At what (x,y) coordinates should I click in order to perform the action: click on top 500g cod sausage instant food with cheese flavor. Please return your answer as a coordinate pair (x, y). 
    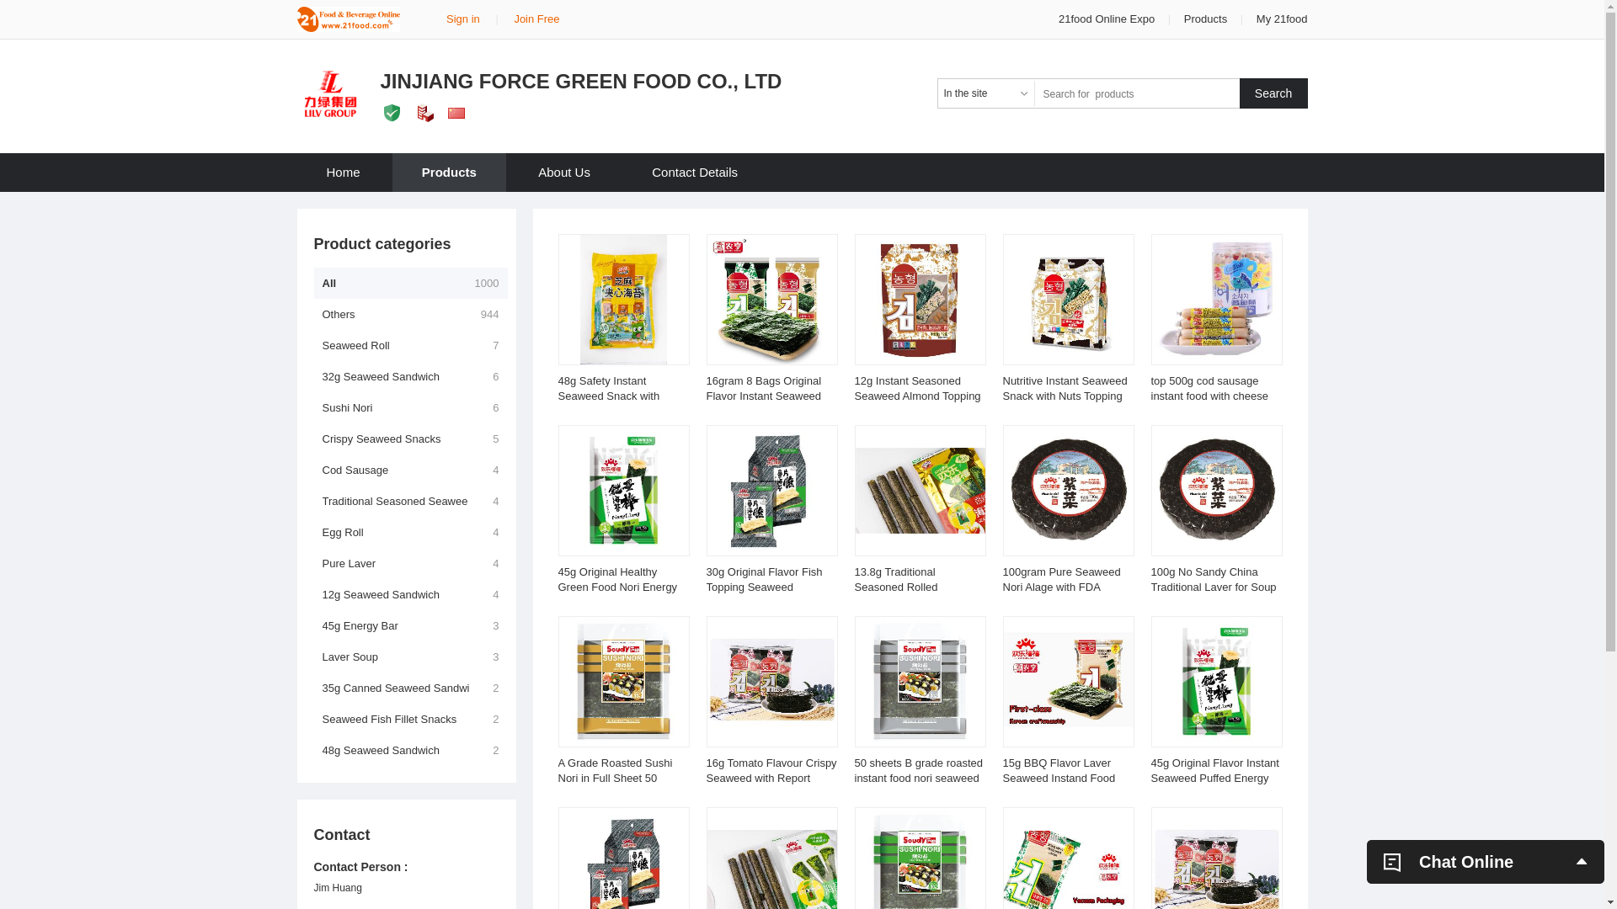
    Looking at the image, I should click on (1209, 396).